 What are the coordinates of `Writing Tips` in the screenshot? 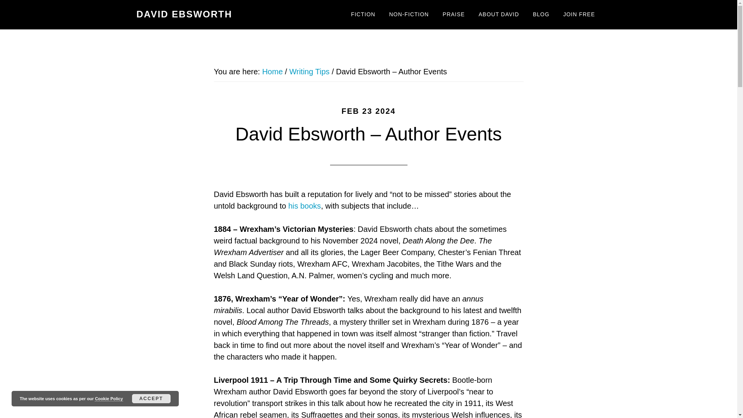 It's located at (309, 71).